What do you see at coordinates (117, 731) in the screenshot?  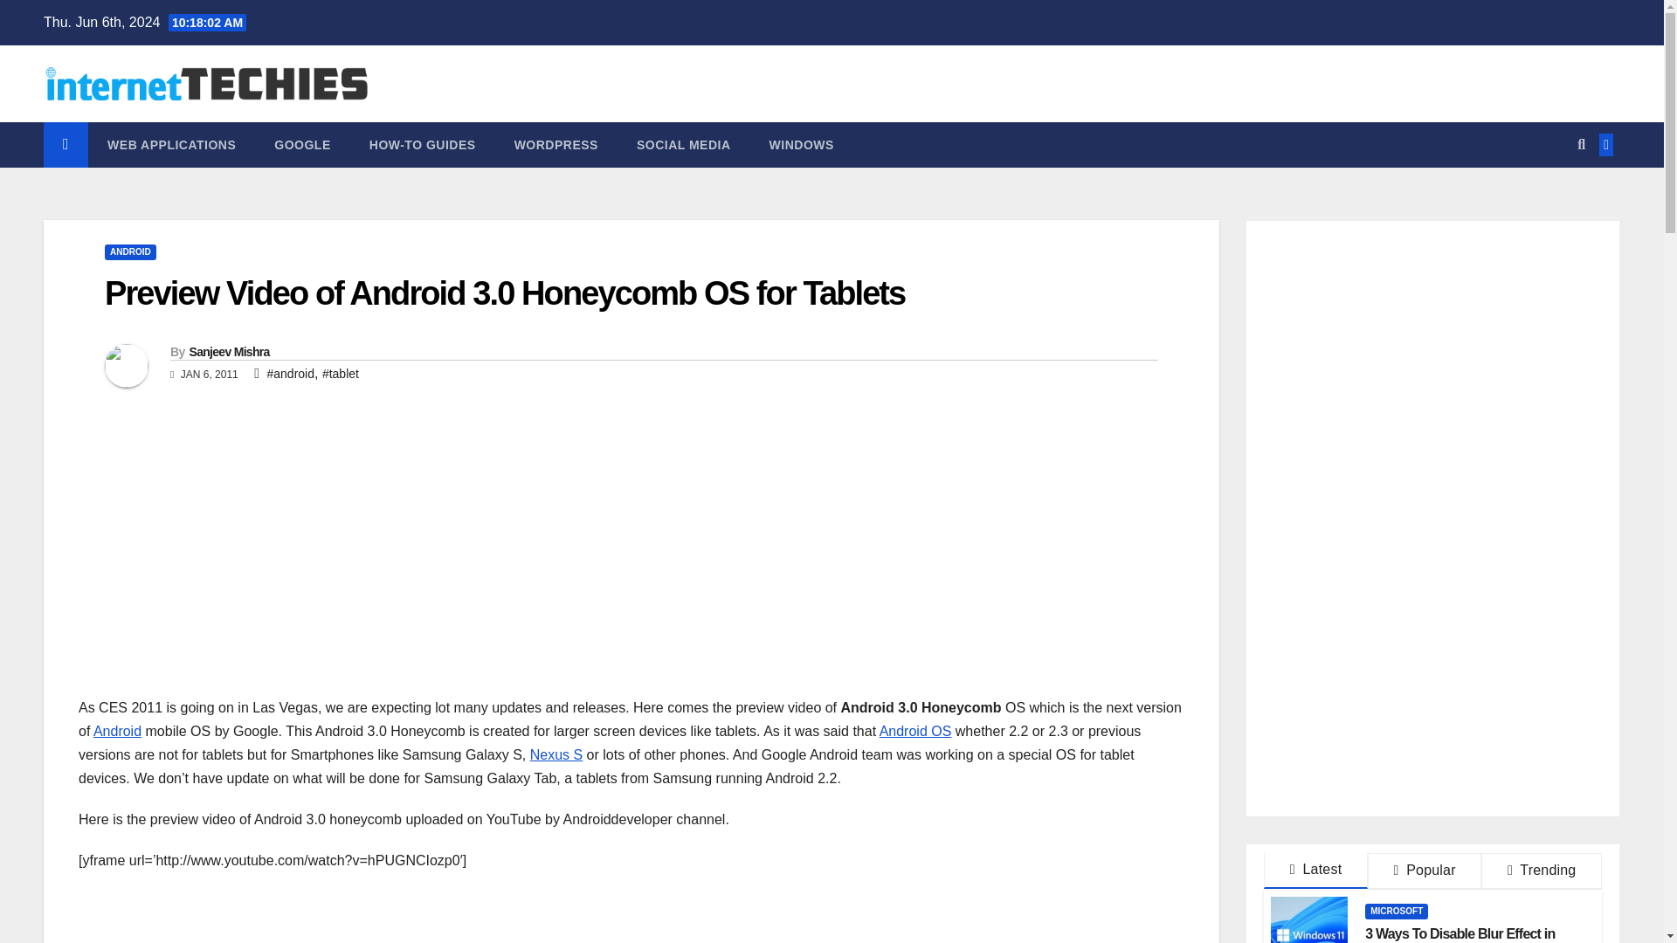 I see `Android` at bounding box center [117, 731].